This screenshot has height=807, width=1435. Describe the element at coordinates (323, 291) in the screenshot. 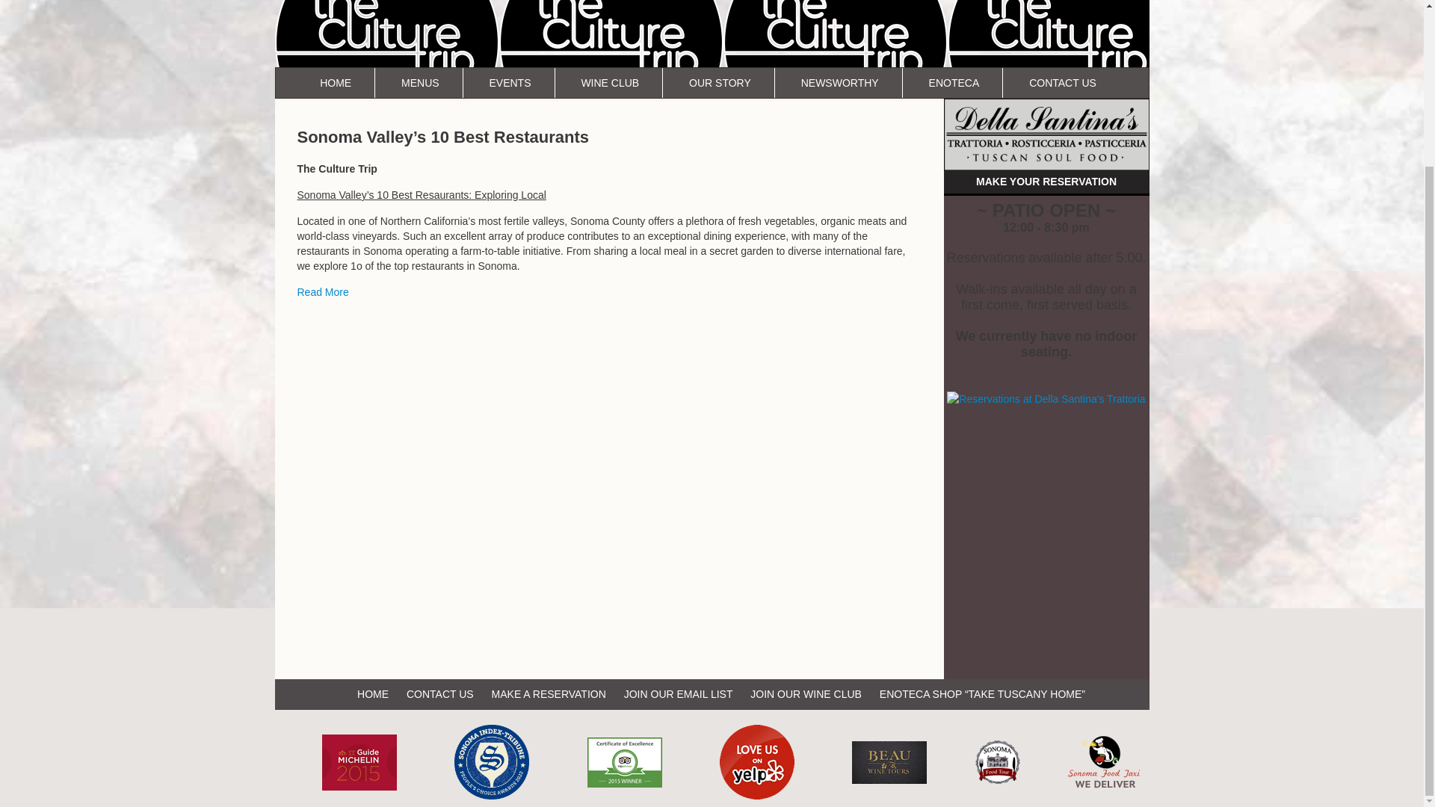

I see `Read More` at that location.